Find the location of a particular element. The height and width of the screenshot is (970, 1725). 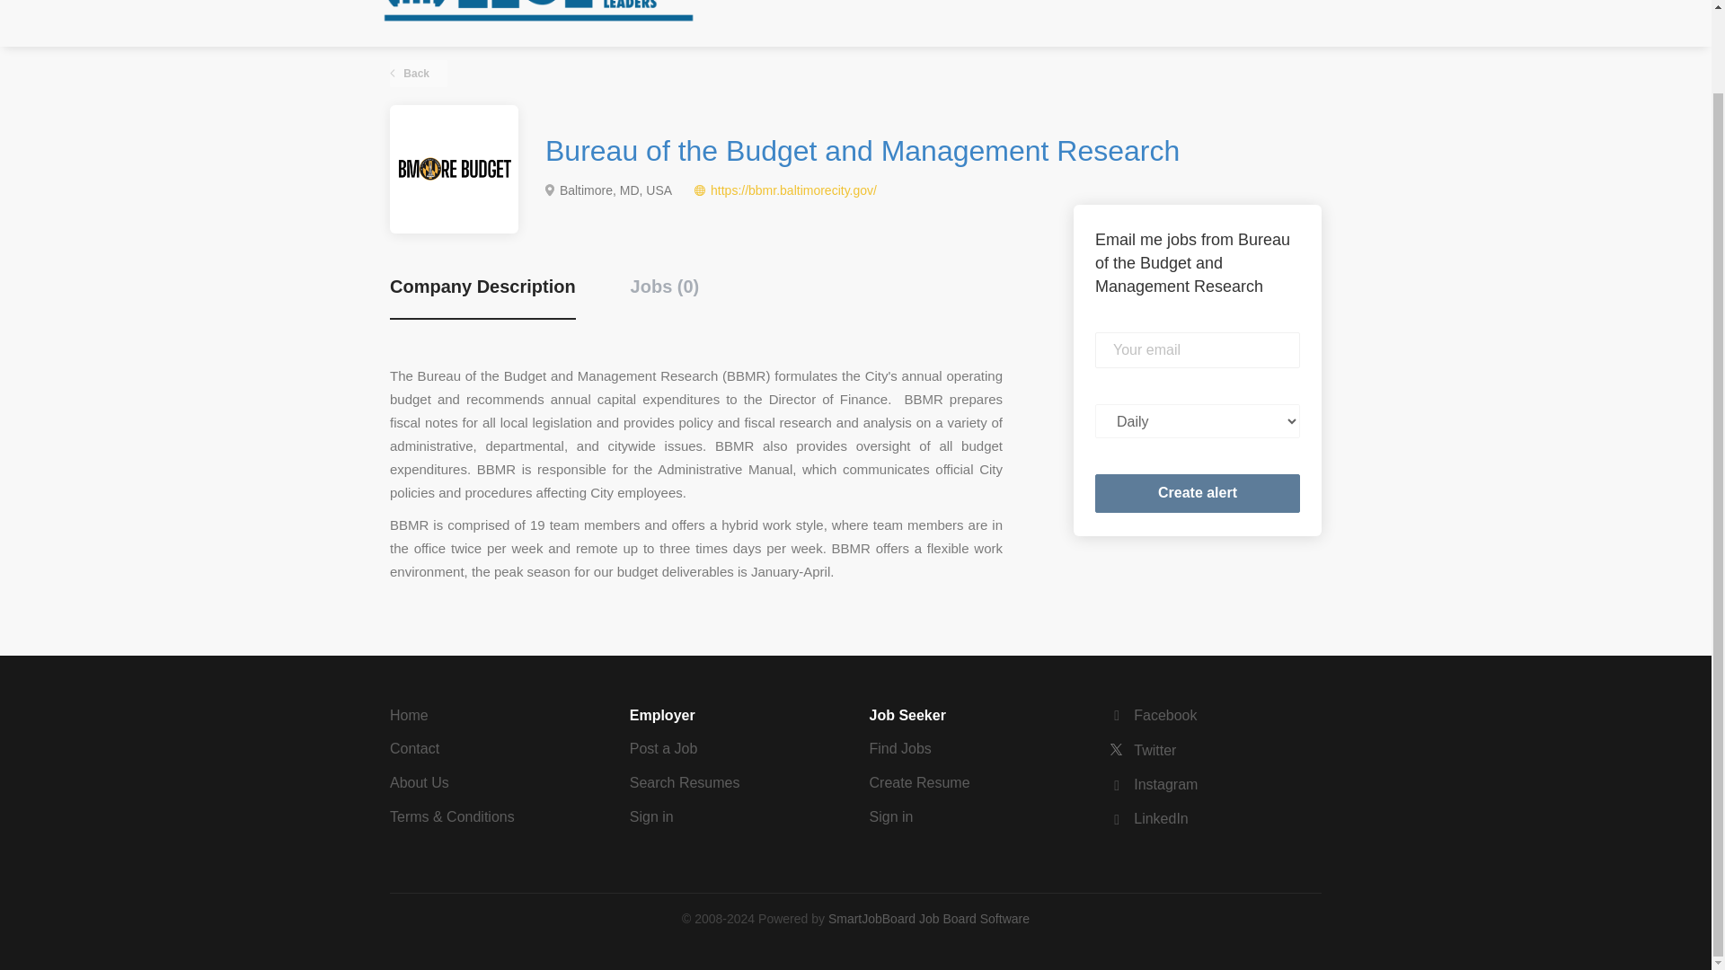

Sign in is located at coordinates (891, 816).